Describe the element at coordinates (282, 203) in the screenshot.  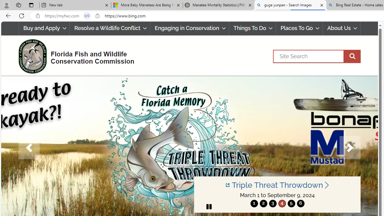
I see `4` at that location.